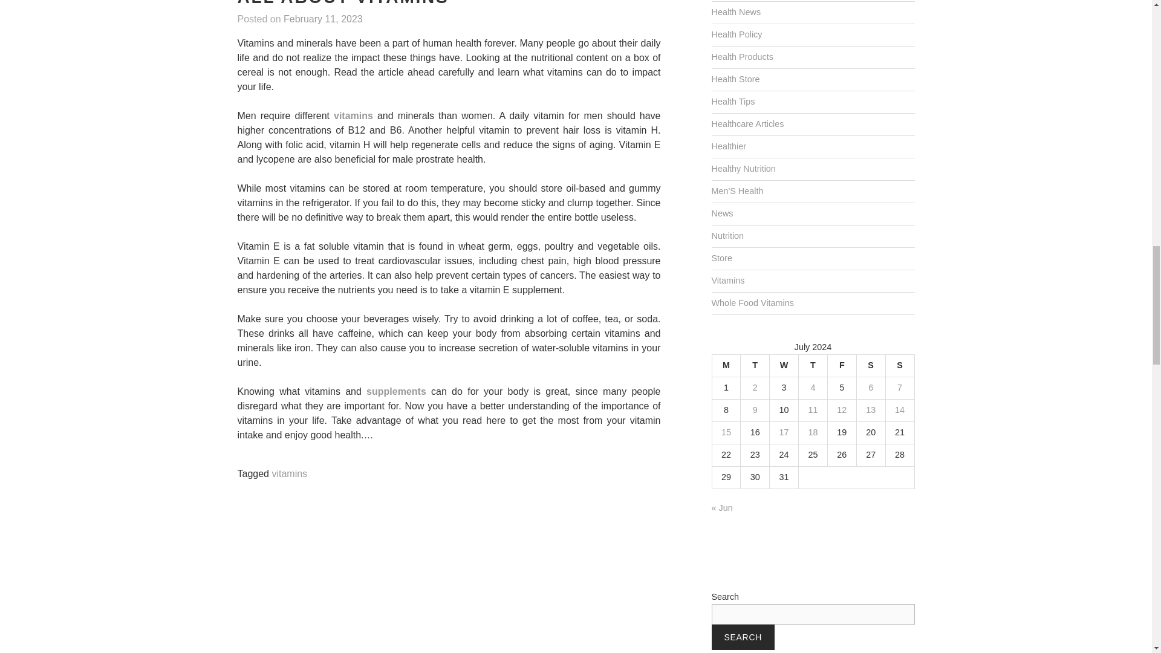  What do you see at coordinates (396, 392) in the screenshot?
I see `supplements` at bounding box center [396, 392].